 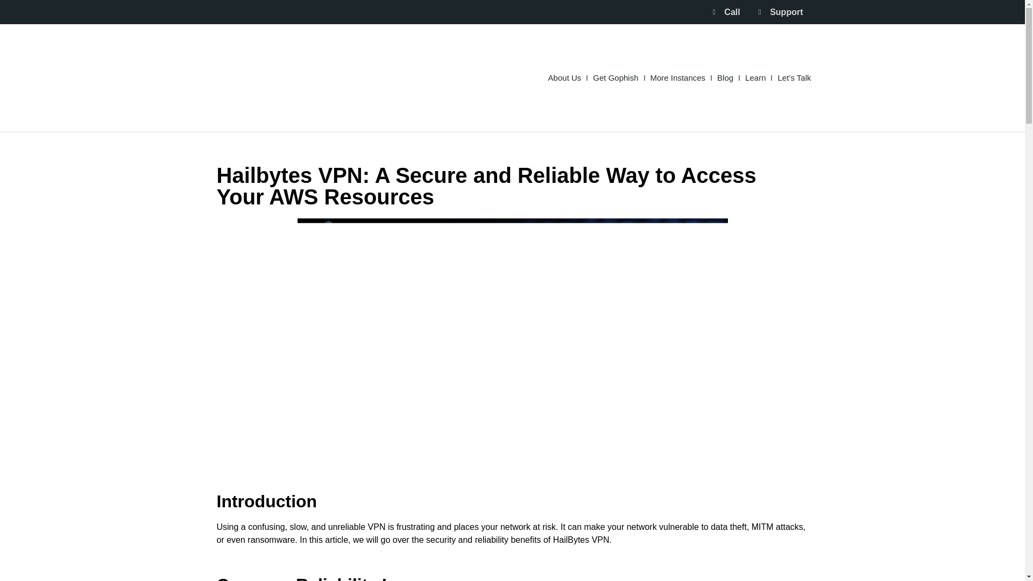 What do you see at coordinates (755, 77) in the screenshot?
I see `Learn` at bounding box center [755, 77].